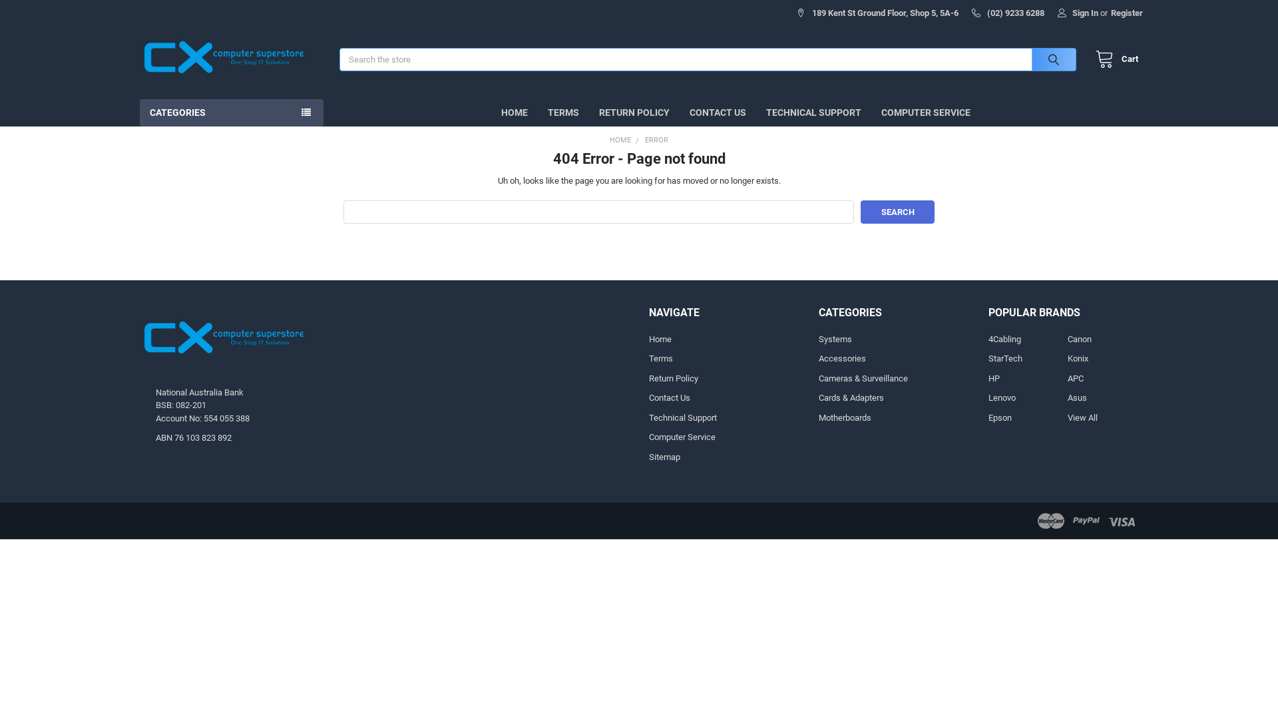 This screenshot has width=1278, height=719. I want to click on TECHNICAL SUPPORT, so click(813, 113).